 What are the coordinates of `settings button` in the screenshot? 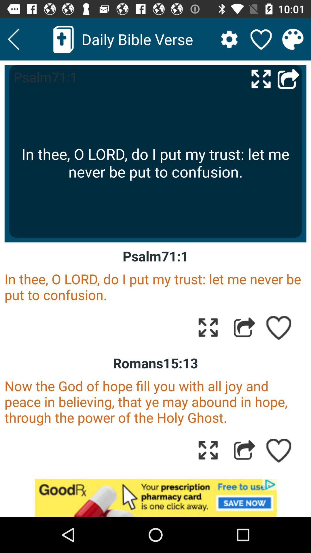 It's located at (229, 39).